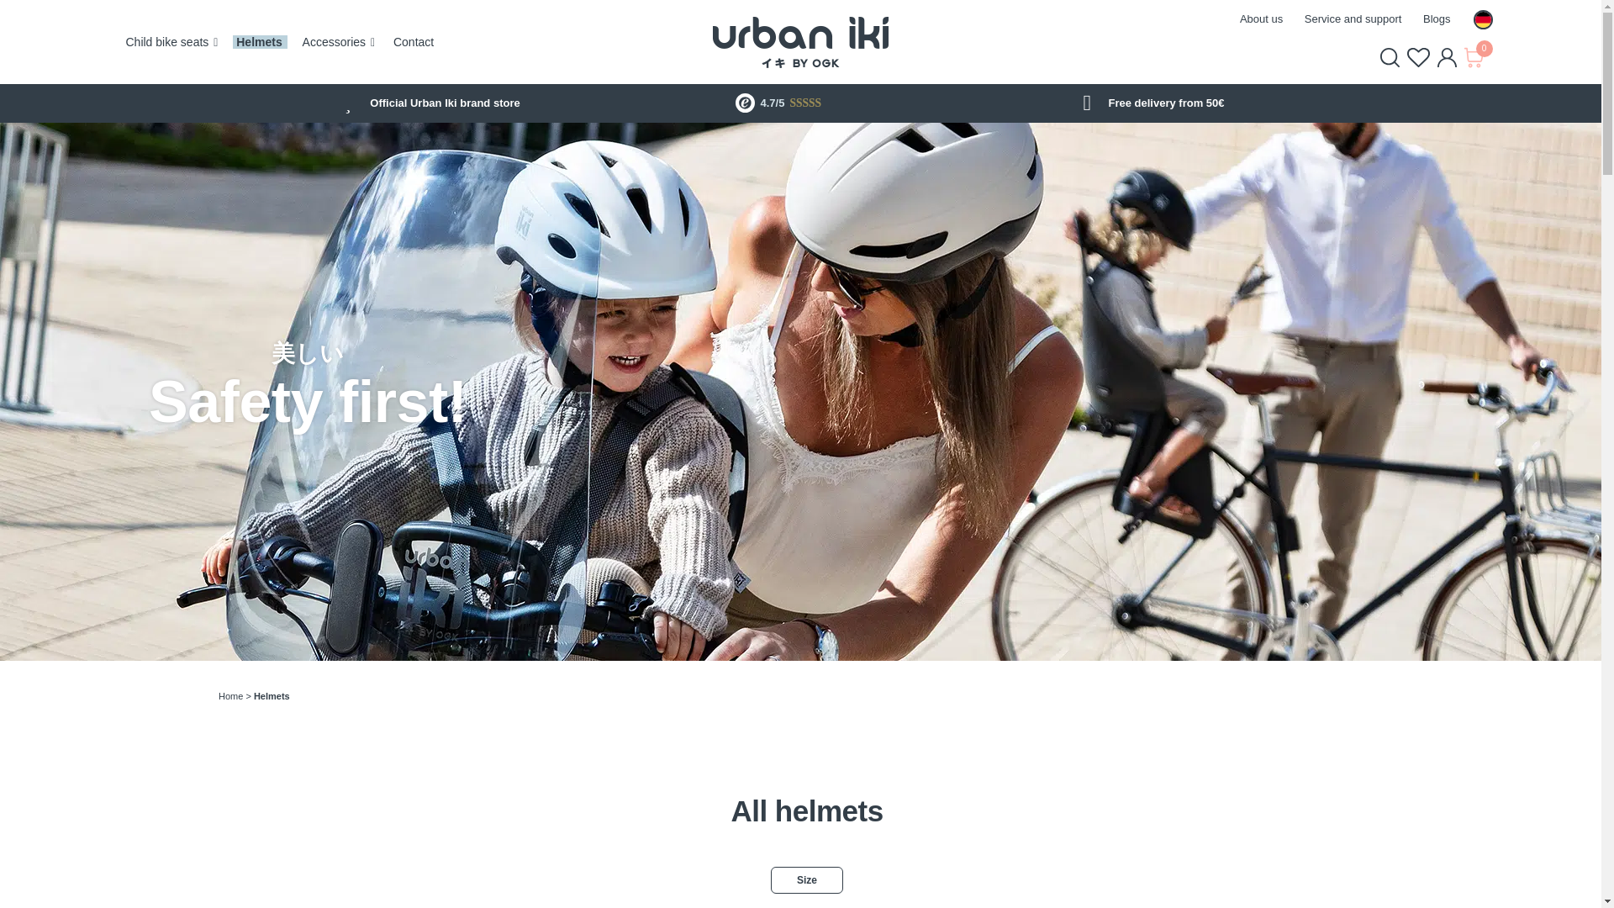  I want to click on Child bike seats, so click(167, 42).